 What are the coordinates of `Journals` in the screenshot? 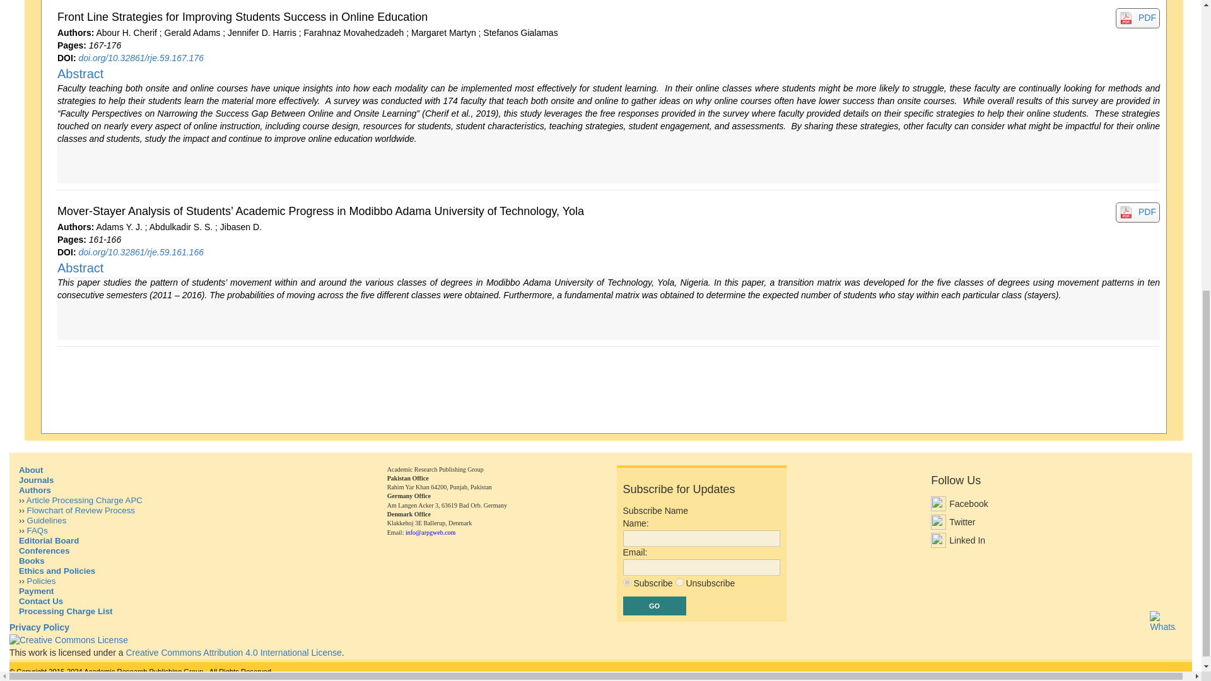 It's located at (36, 479).